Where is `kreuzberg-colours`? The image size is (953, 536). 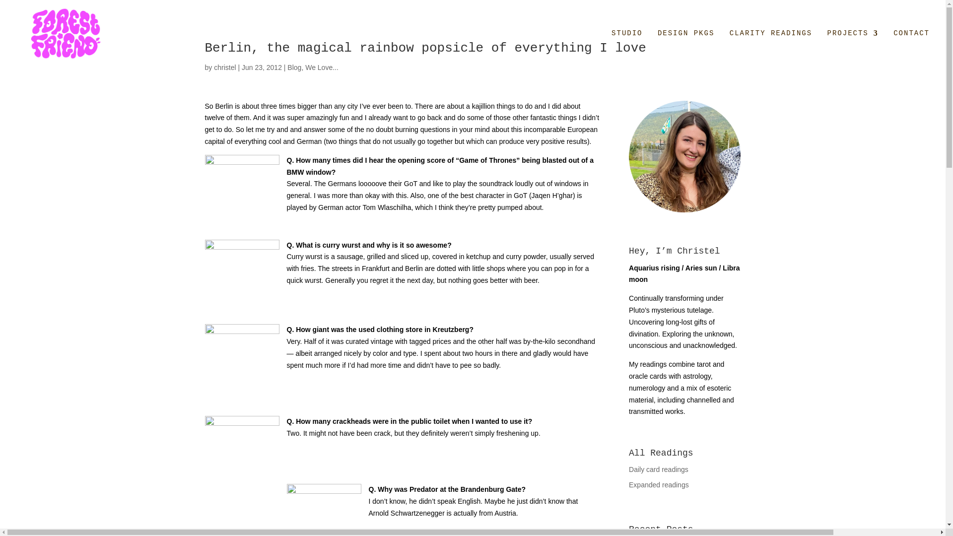 kreuzberg-colours is located at coordinates (242, 361).